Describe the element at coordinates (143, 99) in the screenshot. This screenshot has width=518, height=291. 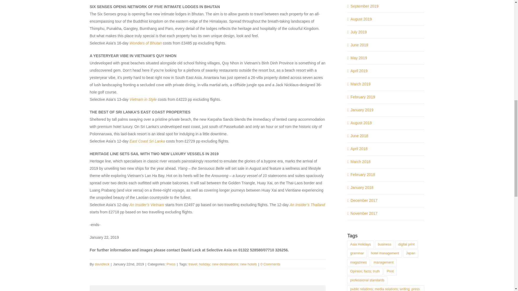
I see `Vietnam in Style` at that location.